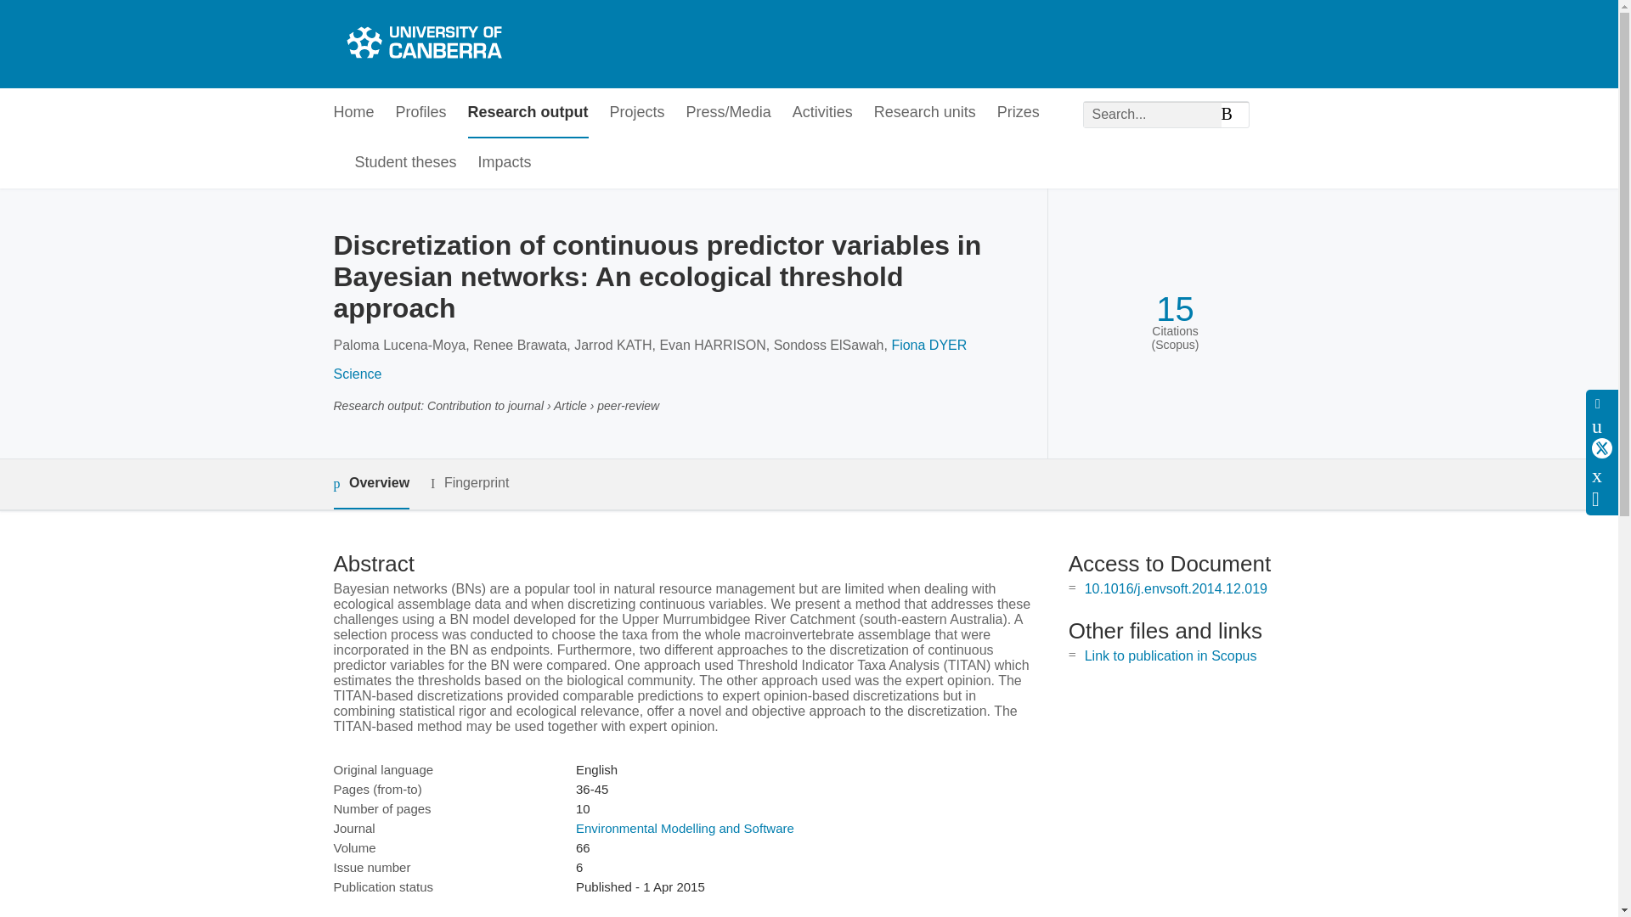  I want to click on Fingerprint, so click(469, 484).